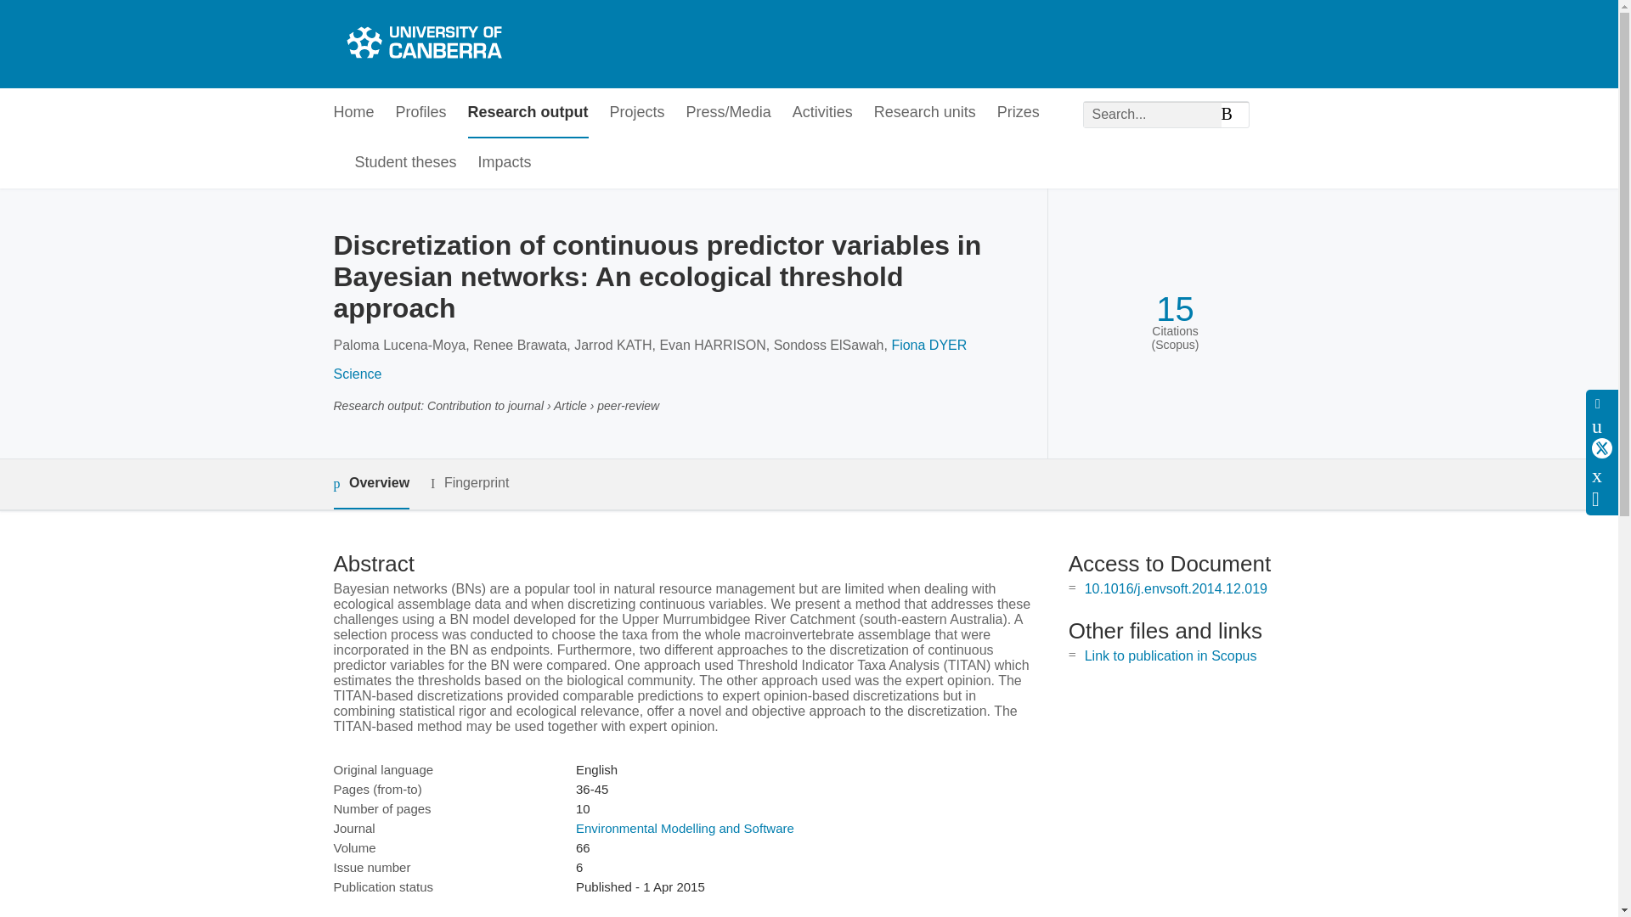  I want to click on Fingerprint, so click(469, 484).